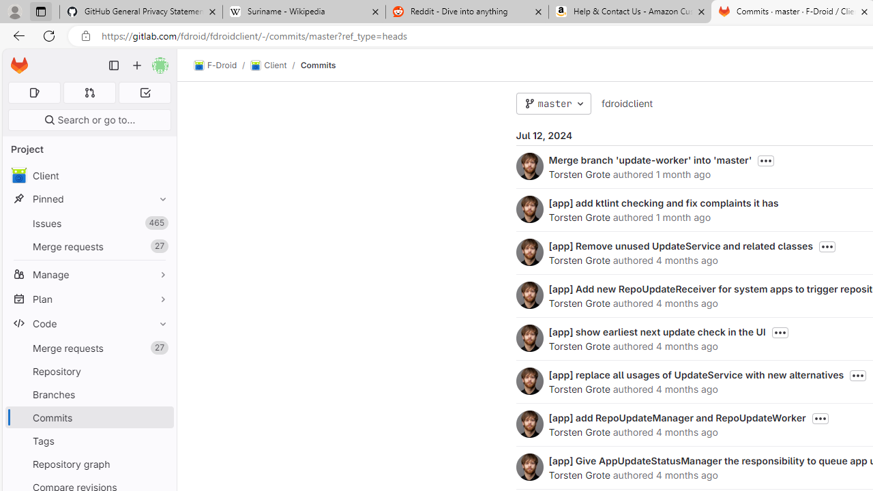  Describe the element at coordinates (681, 245) in the screenshot. I see `[app] Remove unused UpdateService and related classes` at that location.